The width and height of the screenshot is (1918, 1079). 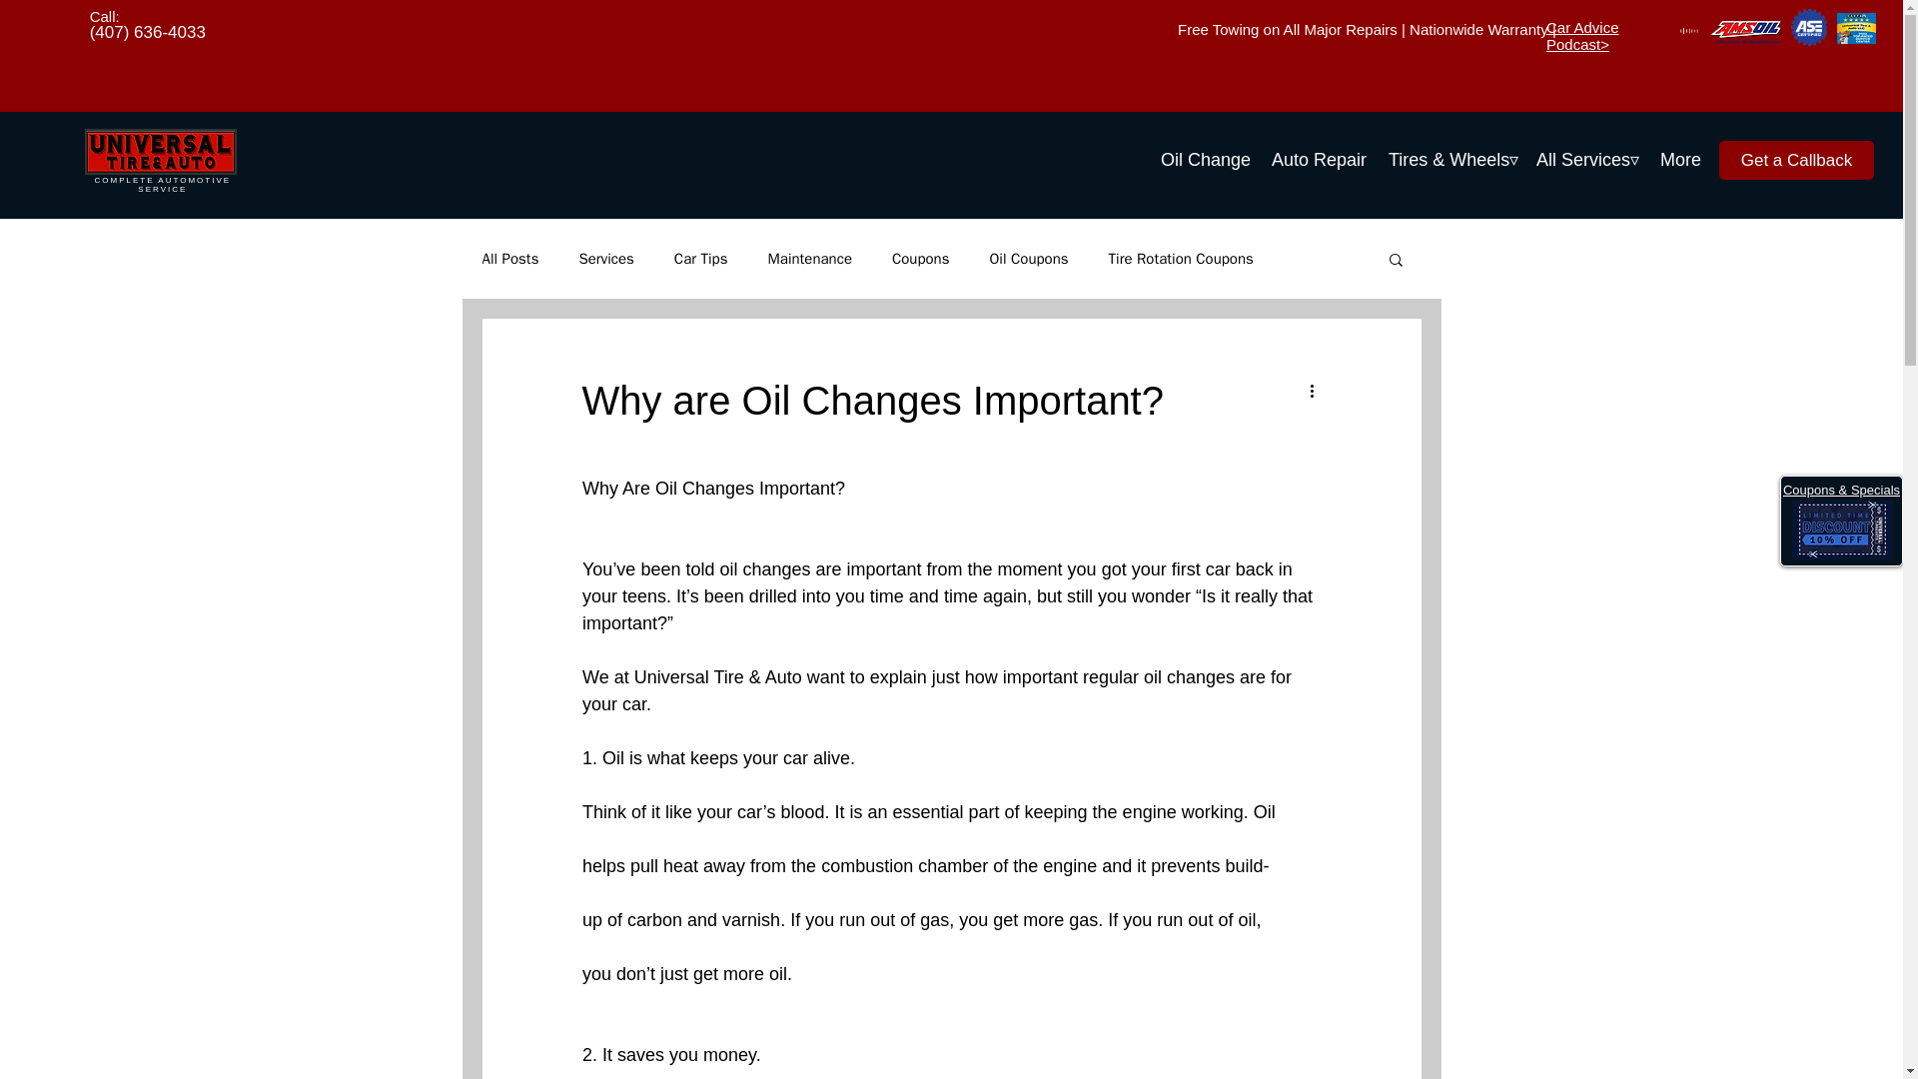 I want to click on COMPLETE AUTOMOTIVE SERVICE, so click(x=163, y=185).